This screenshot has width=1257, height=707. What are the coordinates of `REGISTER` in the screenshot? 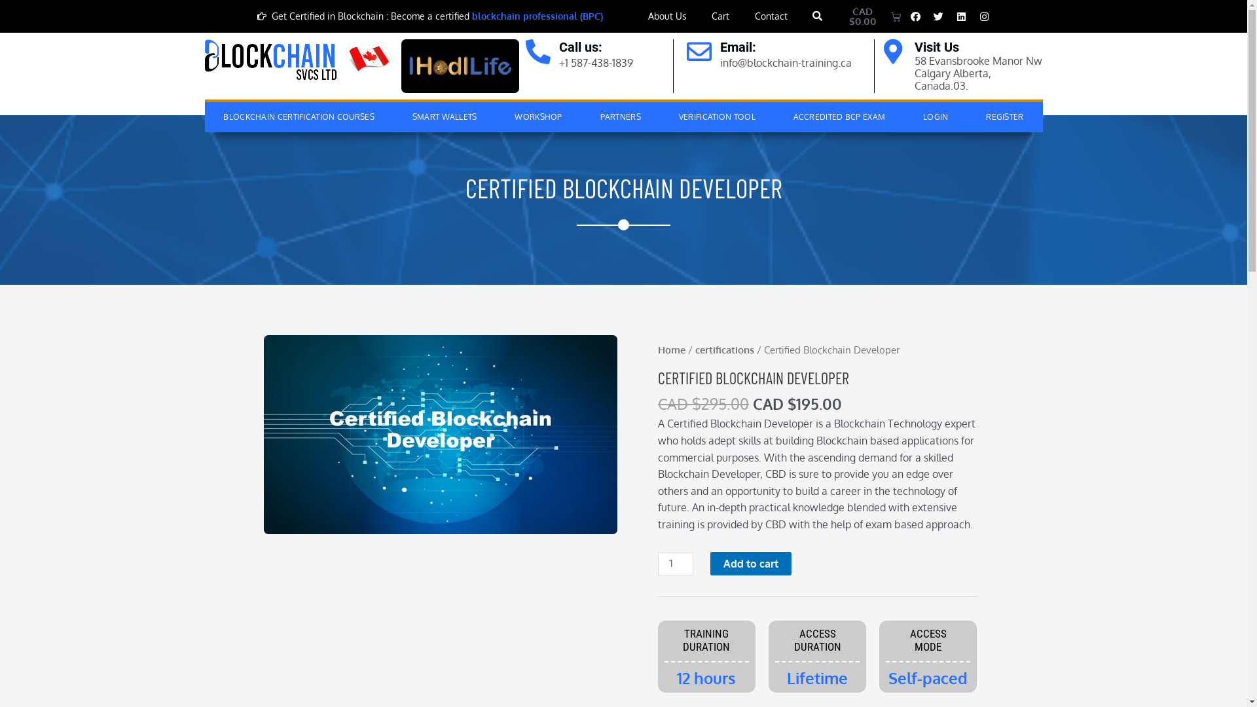 It's located at (1004, 117).